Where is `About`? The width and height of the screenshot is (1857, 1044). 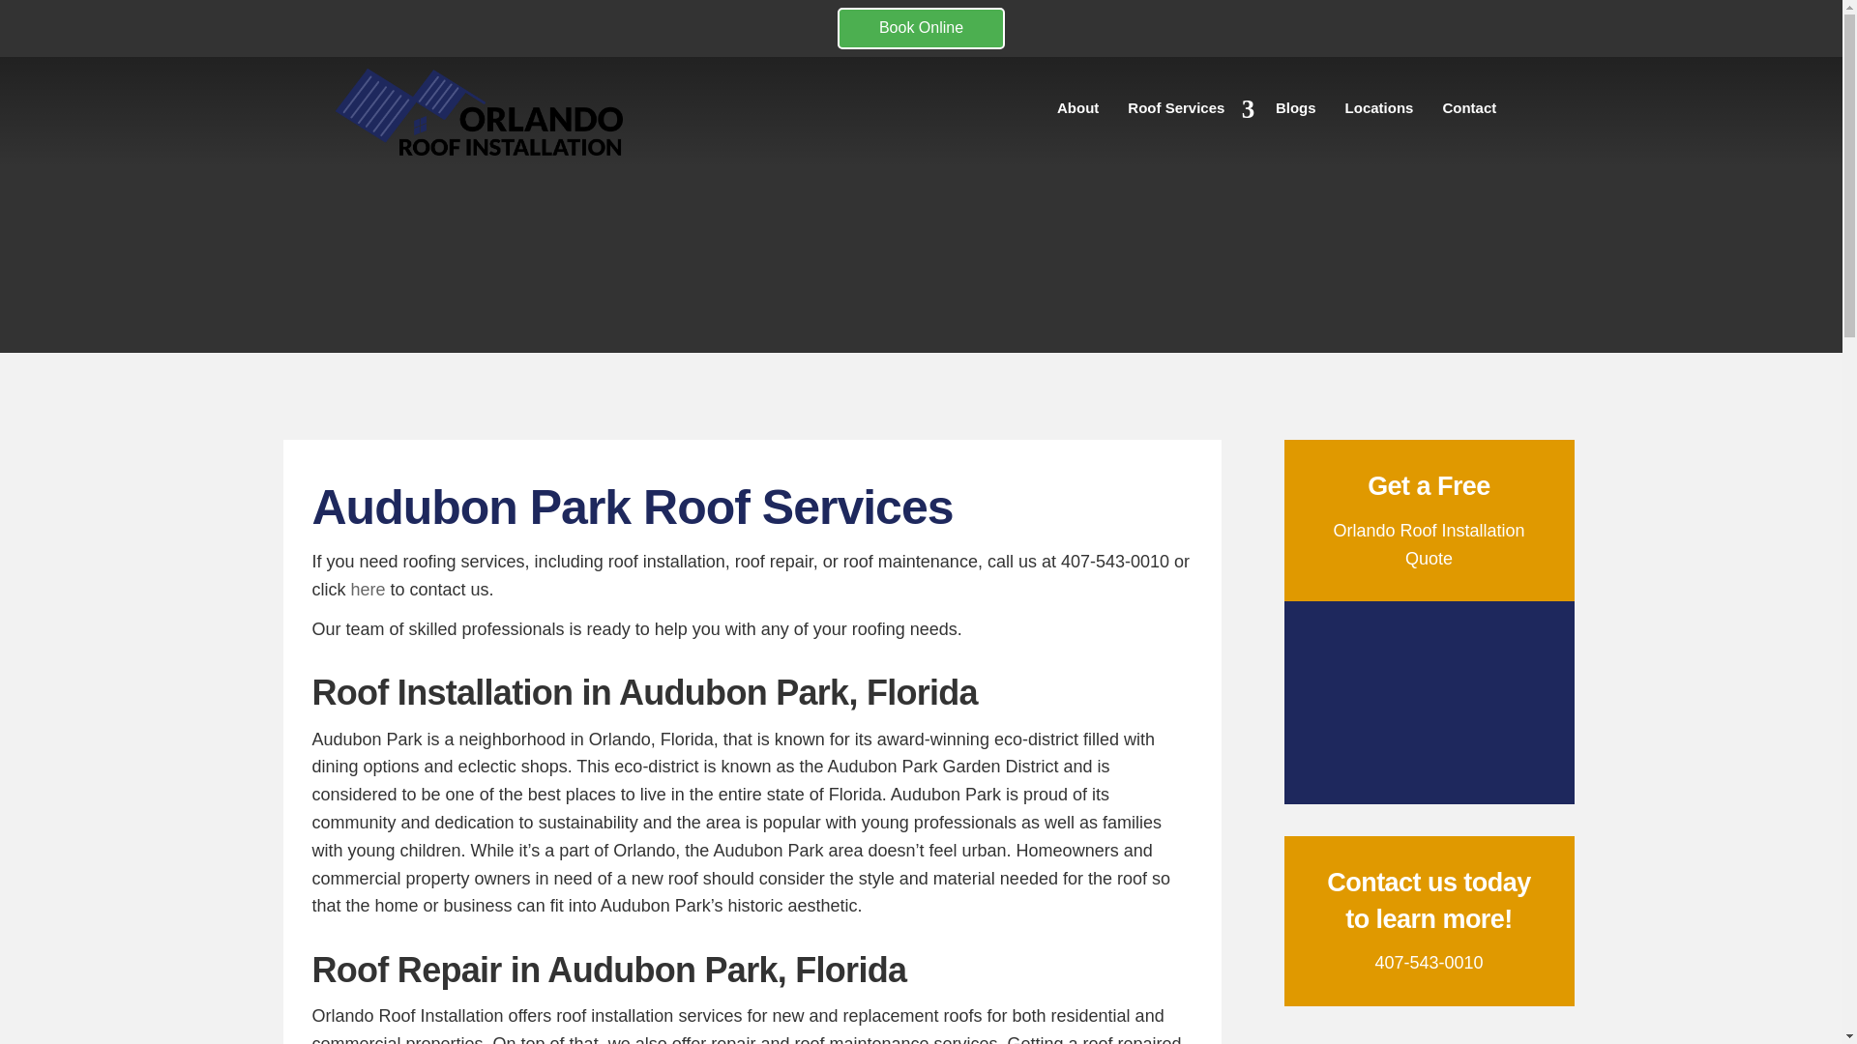
About is located at coordinates (1077, 112).